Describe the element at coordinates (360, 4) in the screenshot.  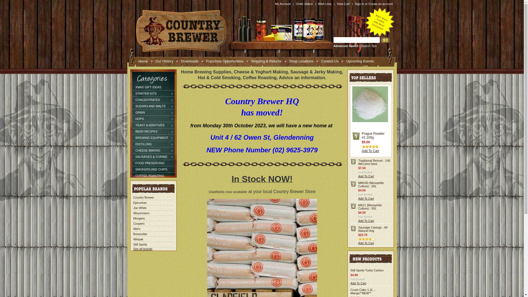
I see `Sign in` at that location.